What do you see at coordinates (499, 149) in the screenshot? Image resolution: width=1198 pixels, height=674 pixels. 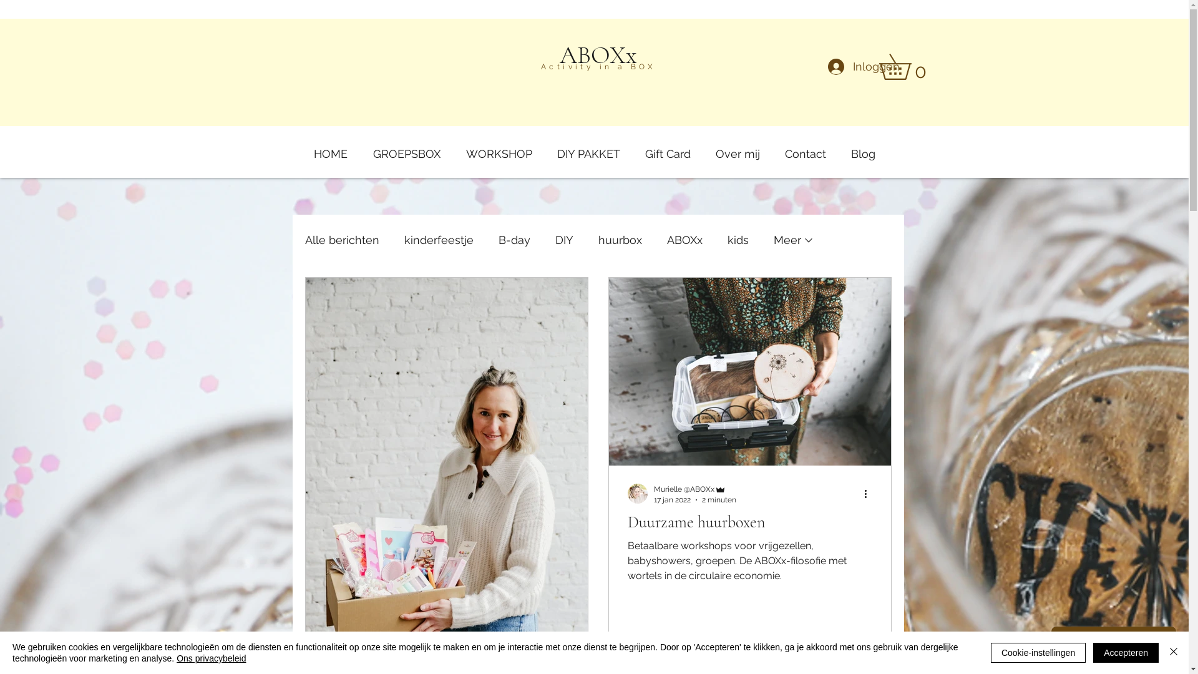 I see `WORKSHOP` at bounding box center [499, 149].